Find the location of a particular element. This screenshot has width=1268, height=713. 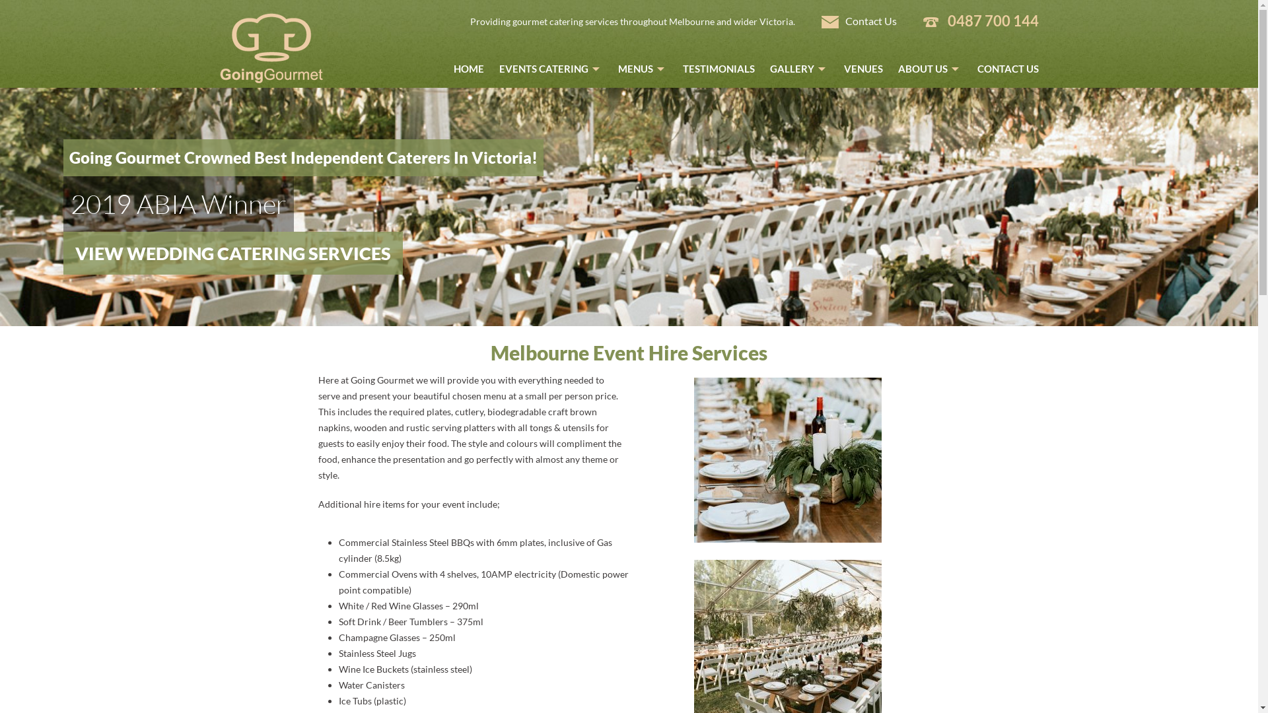

CONTACT US is located at coordinates (1005, 65).